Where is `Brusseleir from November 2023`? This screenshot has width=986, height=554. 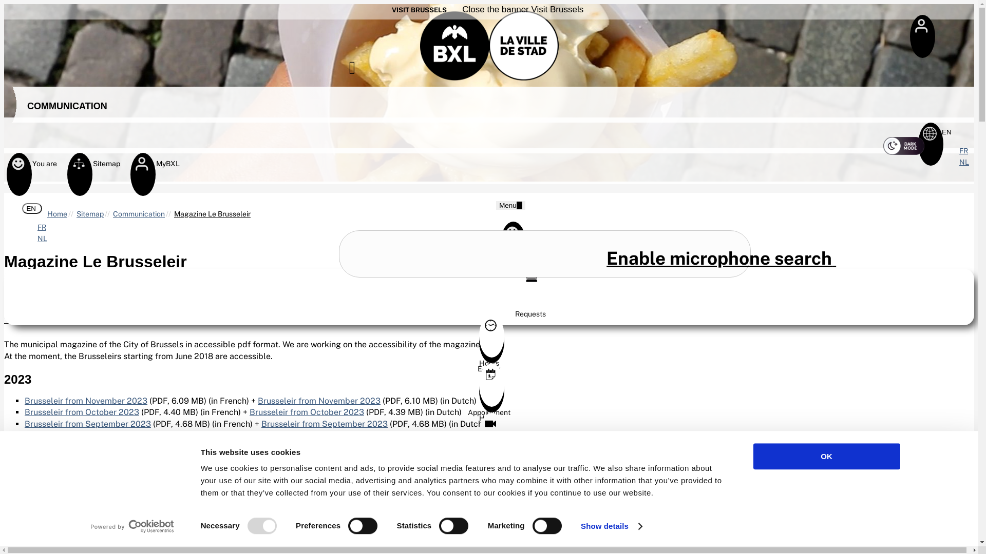 Brusseleir from November 2023 is located at coordinates (86, 401).